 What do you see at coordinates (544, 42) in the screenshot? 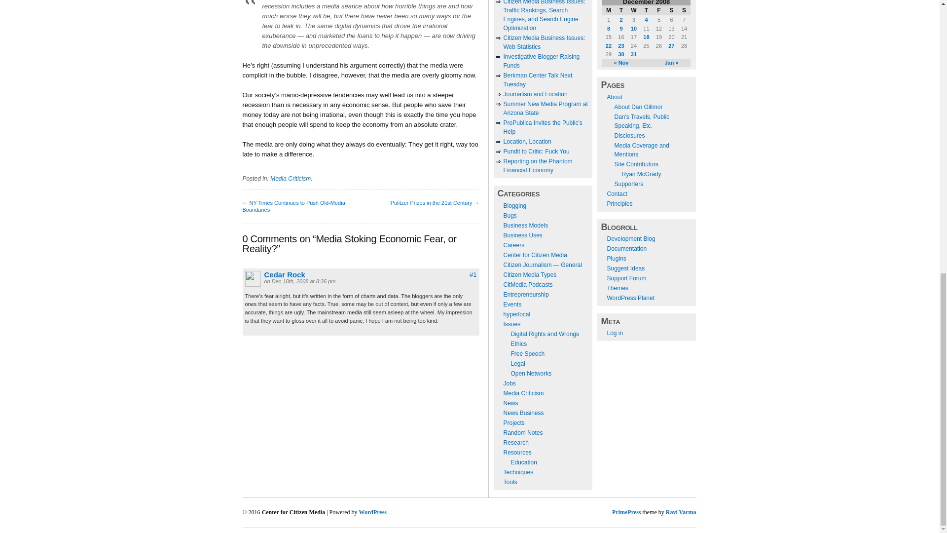
I see `Citizen Media Business Issues: Web Statistics` at bounding box center [544, 42].